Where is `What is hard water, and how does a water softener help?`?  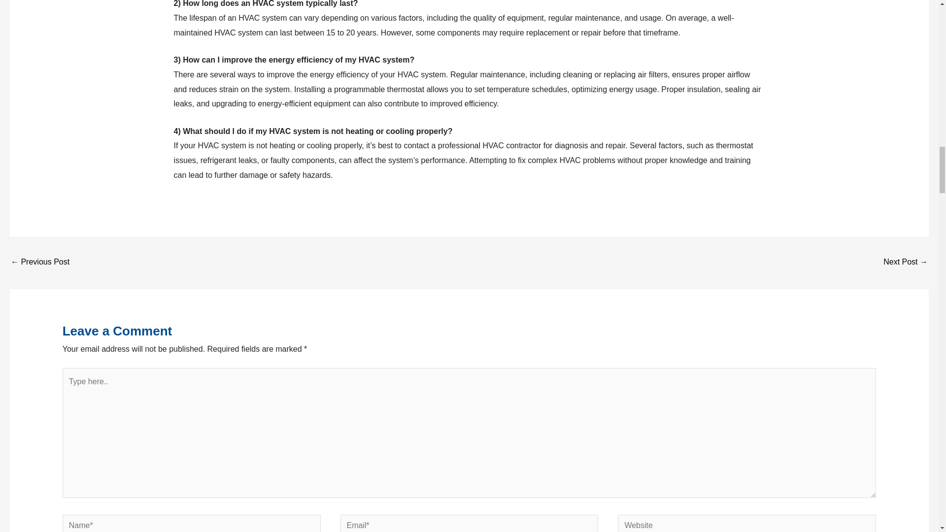 What is hard water, and how does a water softener help? is located at coordinates (906, 263).